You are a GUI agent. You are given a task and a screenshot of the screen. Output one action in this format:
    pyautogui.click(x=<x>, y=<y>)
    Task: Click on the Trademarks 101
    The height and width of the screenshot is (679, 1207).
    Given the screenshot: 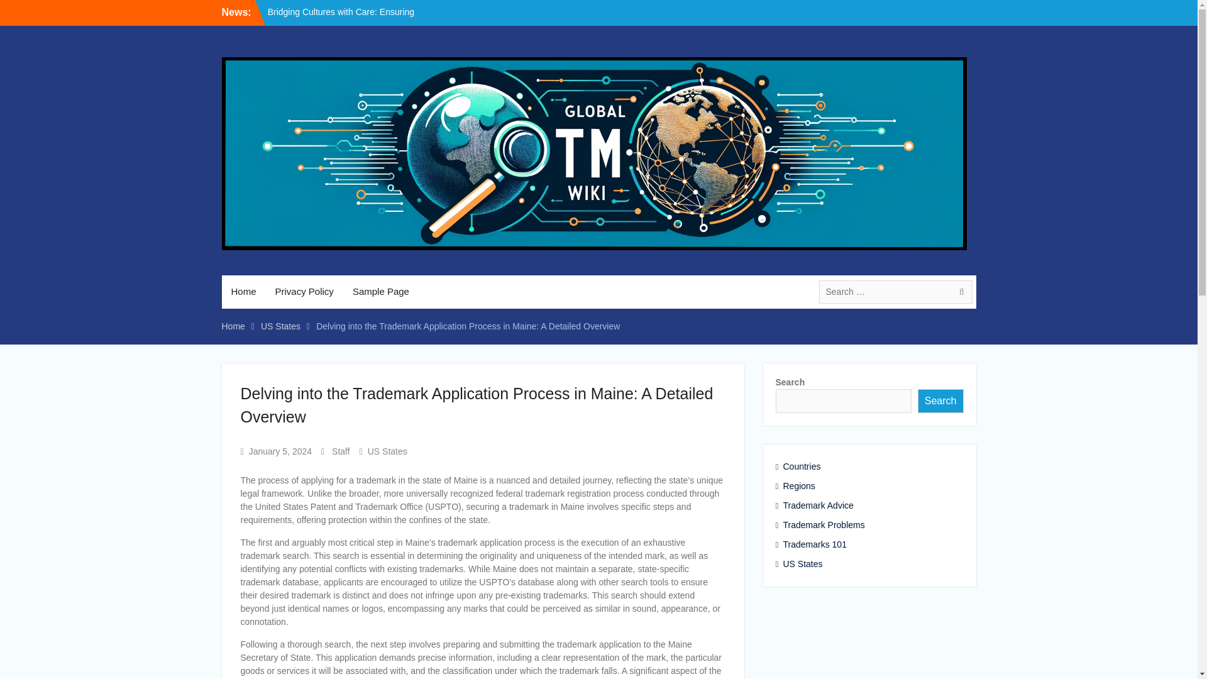 What is the action you would take?
    pyautogui.click(x=860, y=544)
    